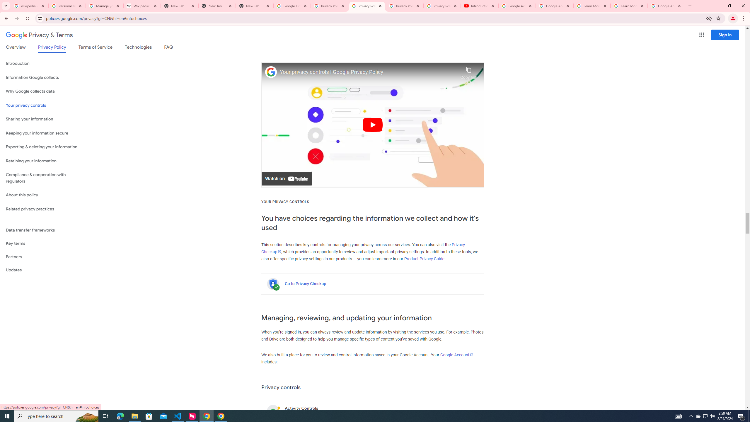 Image resolution: width=750 pixels, height=422 pixels. What do you see at coordinates (457, 355) in the screenshot?
I see `Google Account` at bounding box center [457, 355].